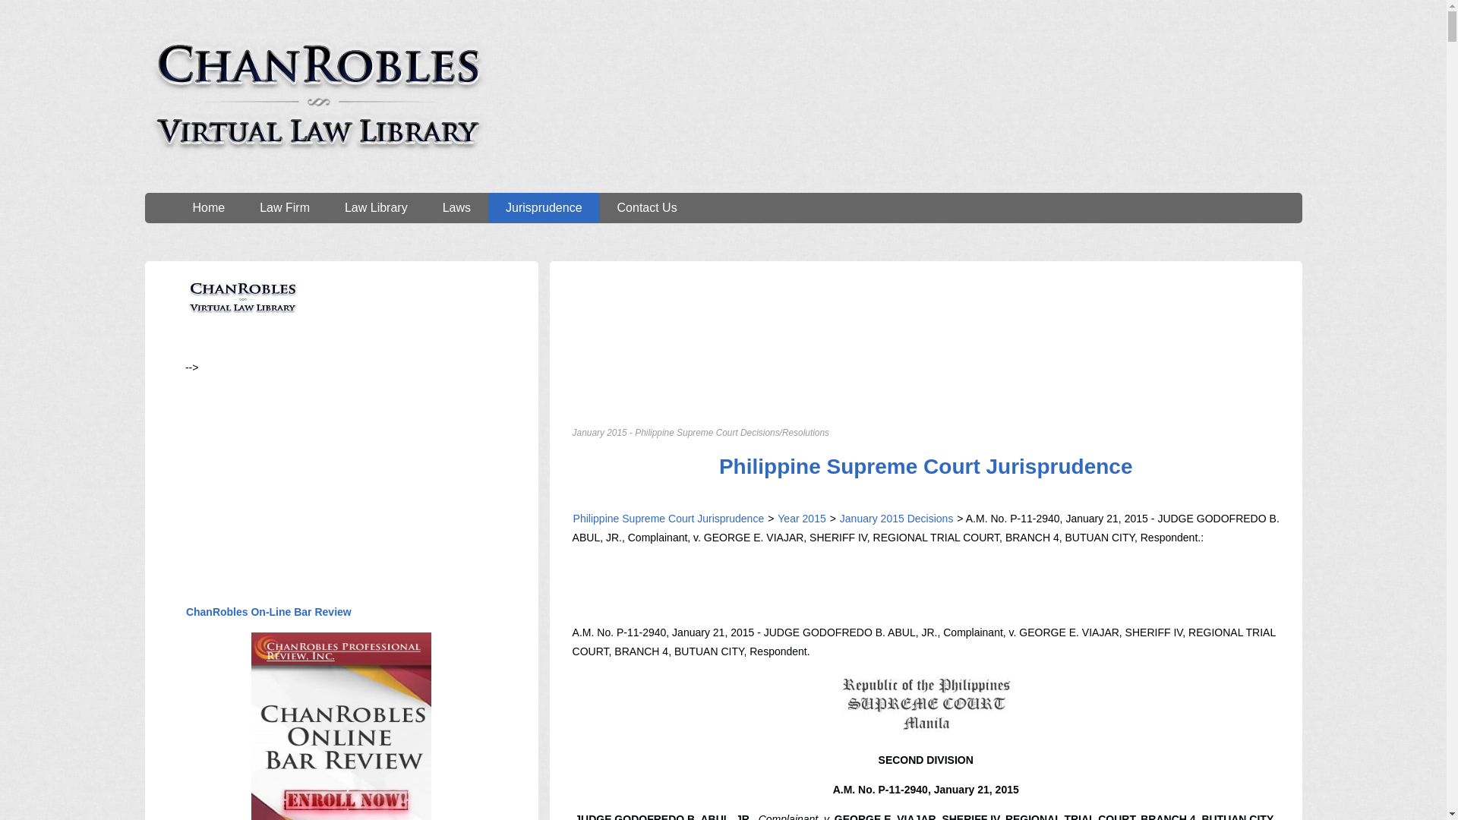  I want to click on January 2015 Decisions, so click(895, 519).